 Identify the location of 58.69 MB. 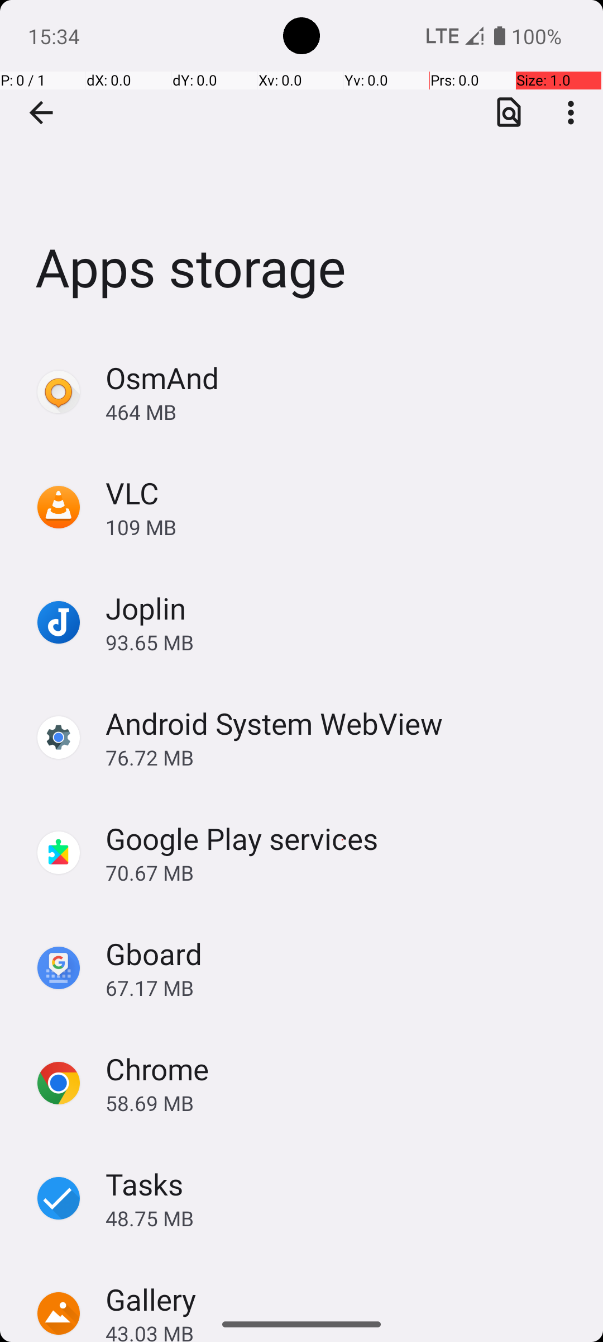
(343, 1103).